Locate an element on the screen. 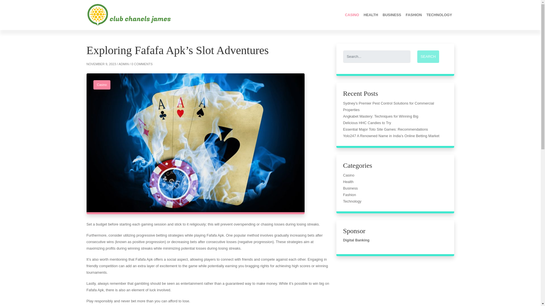 The height and width of the screenshot is (306, 545). Technology is located at coordinates (352, 201).